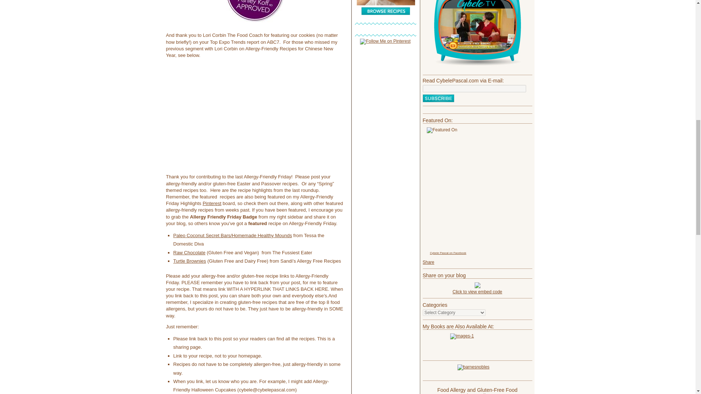 The image size is (701, 394). What do you see at coordinates (189, 261) in the screenshot?
I see `Turtle Brownies` at bounding box center [189, 261].